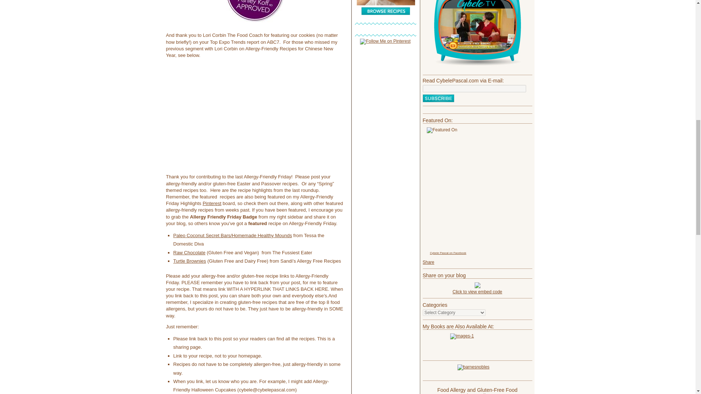 The image size is (701, 394). What do you see at coordinates (189, 261) in the screenshot?
I see `Turtle Brownies` at bounding box center [189, 261].